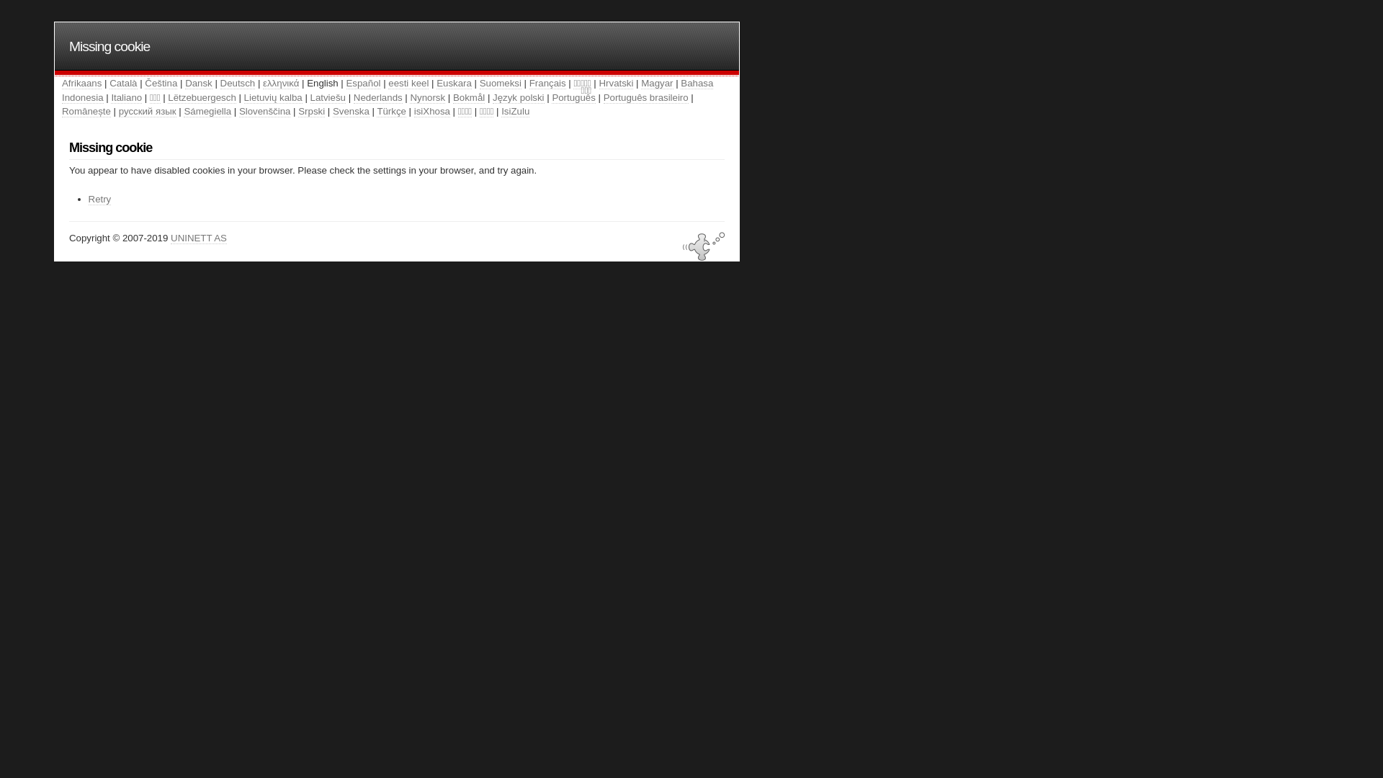 The height and width of the screenshot is (778, 1383). Describe the element at coordinates (378, 98) in the screenshot. I see `Nederlands` at that location.